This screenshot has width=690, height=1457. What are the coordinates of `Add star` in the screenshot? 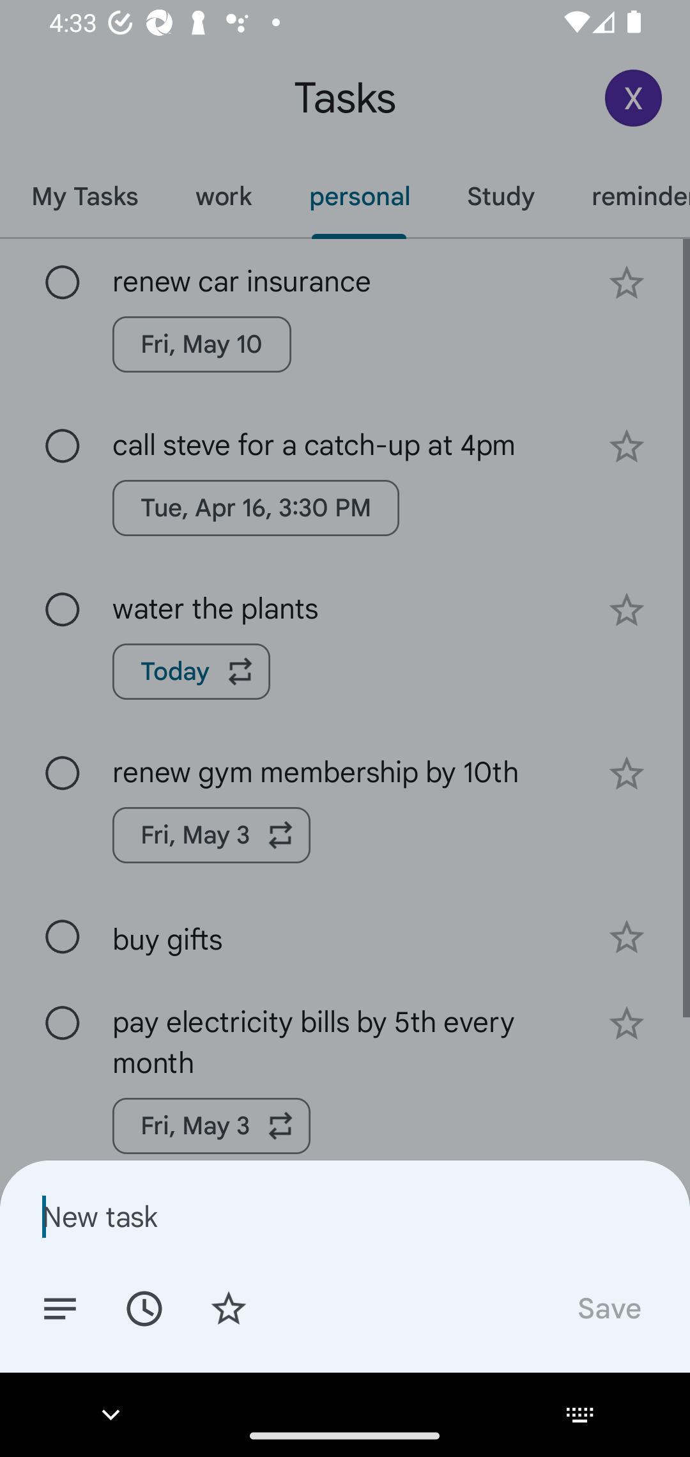 It's located at (229, 1307).